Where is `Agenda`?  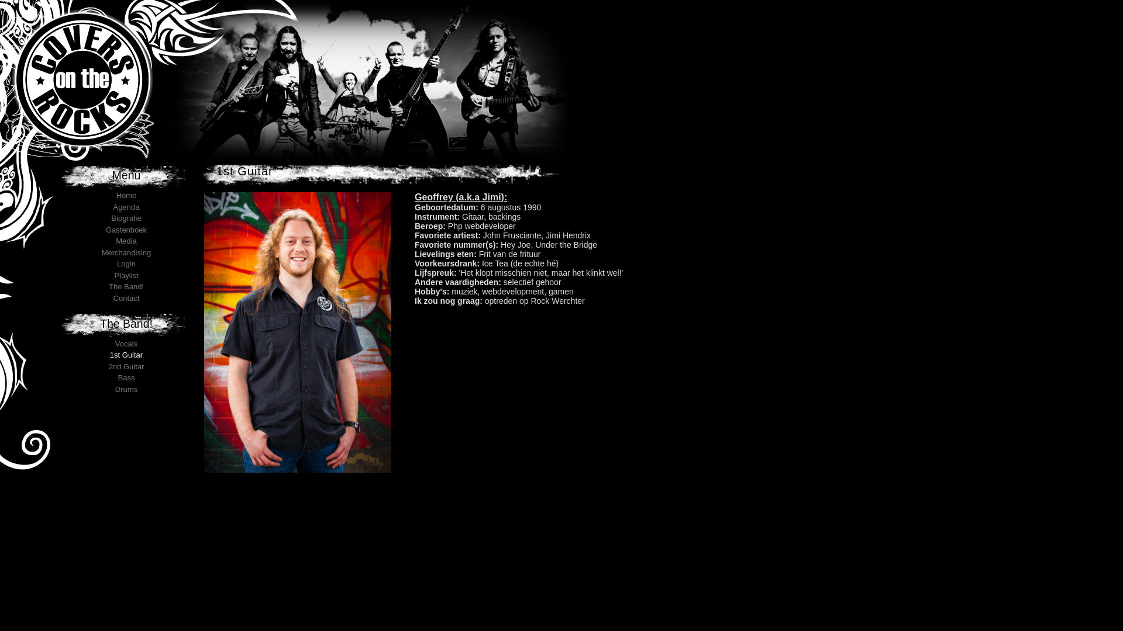
Agenda is located at coordinates (126, 207).